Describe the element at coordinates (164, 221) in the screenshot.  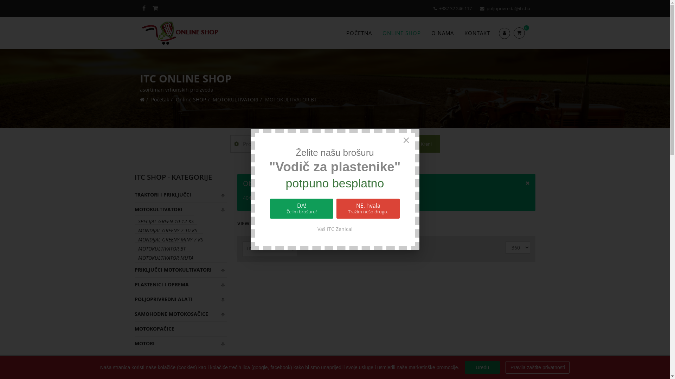
I see `SPECIJAL GREEN 10-12 KS` at that location.